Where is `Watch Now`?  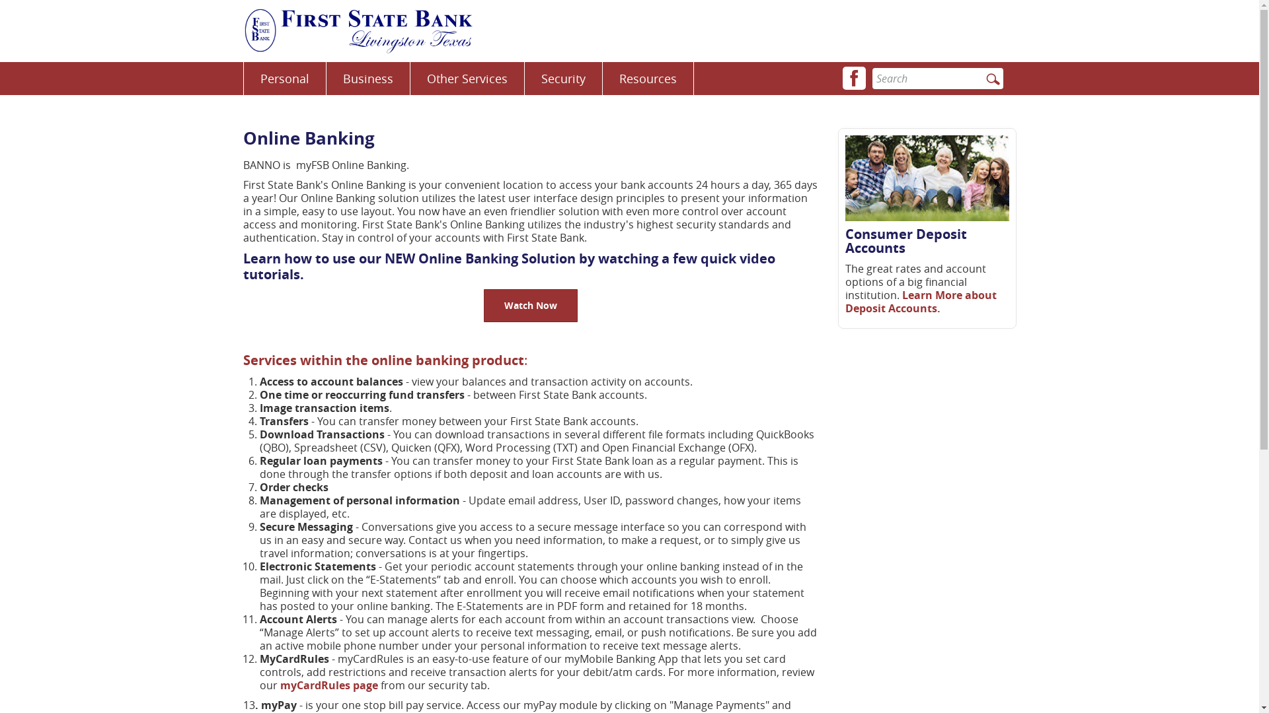
Watch Now is located at coordinates (531, 306).